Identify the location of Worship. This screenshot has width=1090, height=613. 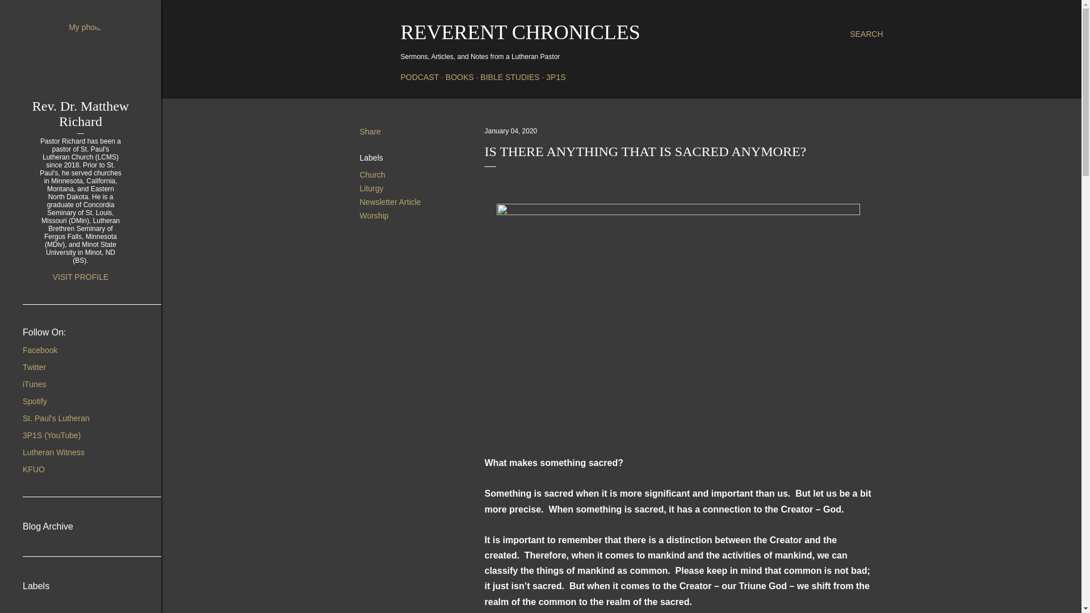
(374, 215).